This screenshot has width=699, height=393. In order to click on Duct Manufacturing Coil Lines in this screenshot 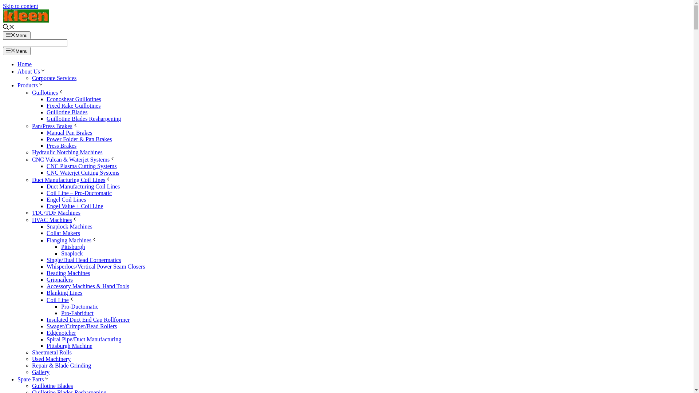, I will do `click(71, 180)`.